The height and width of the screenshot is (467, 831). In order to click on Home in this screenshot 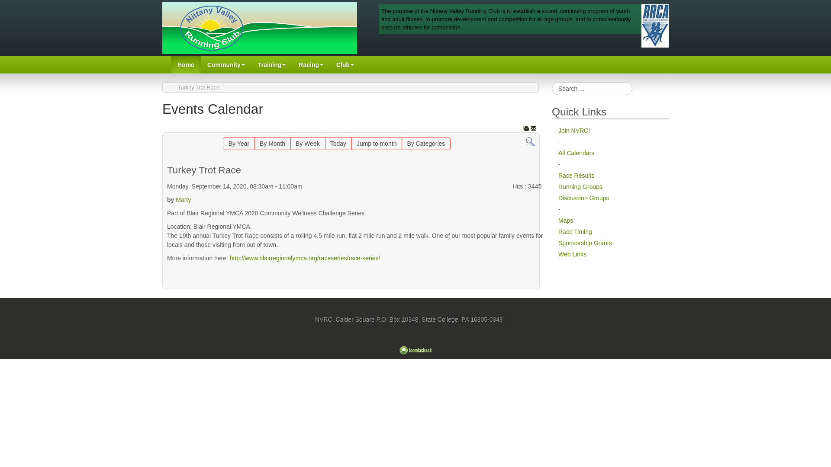, I will do `click(186, 64)`.